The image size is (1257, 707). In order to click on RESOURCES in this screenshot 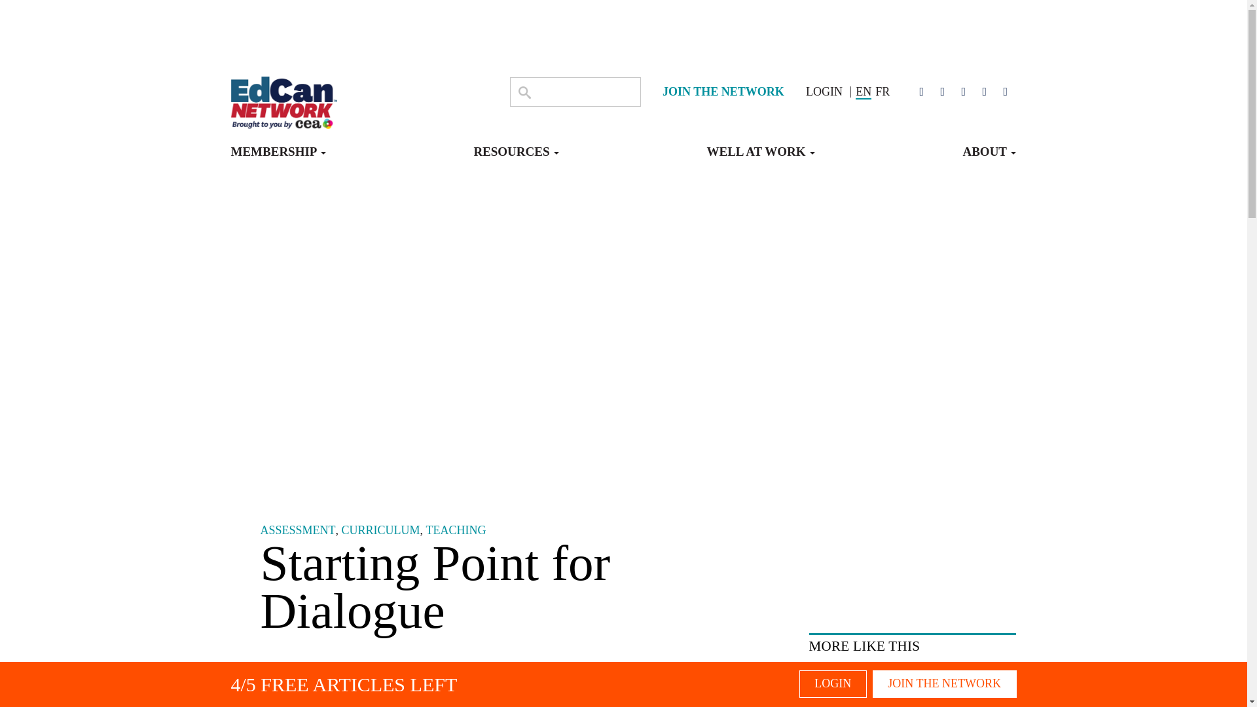, I will do `click(516, 157)`.